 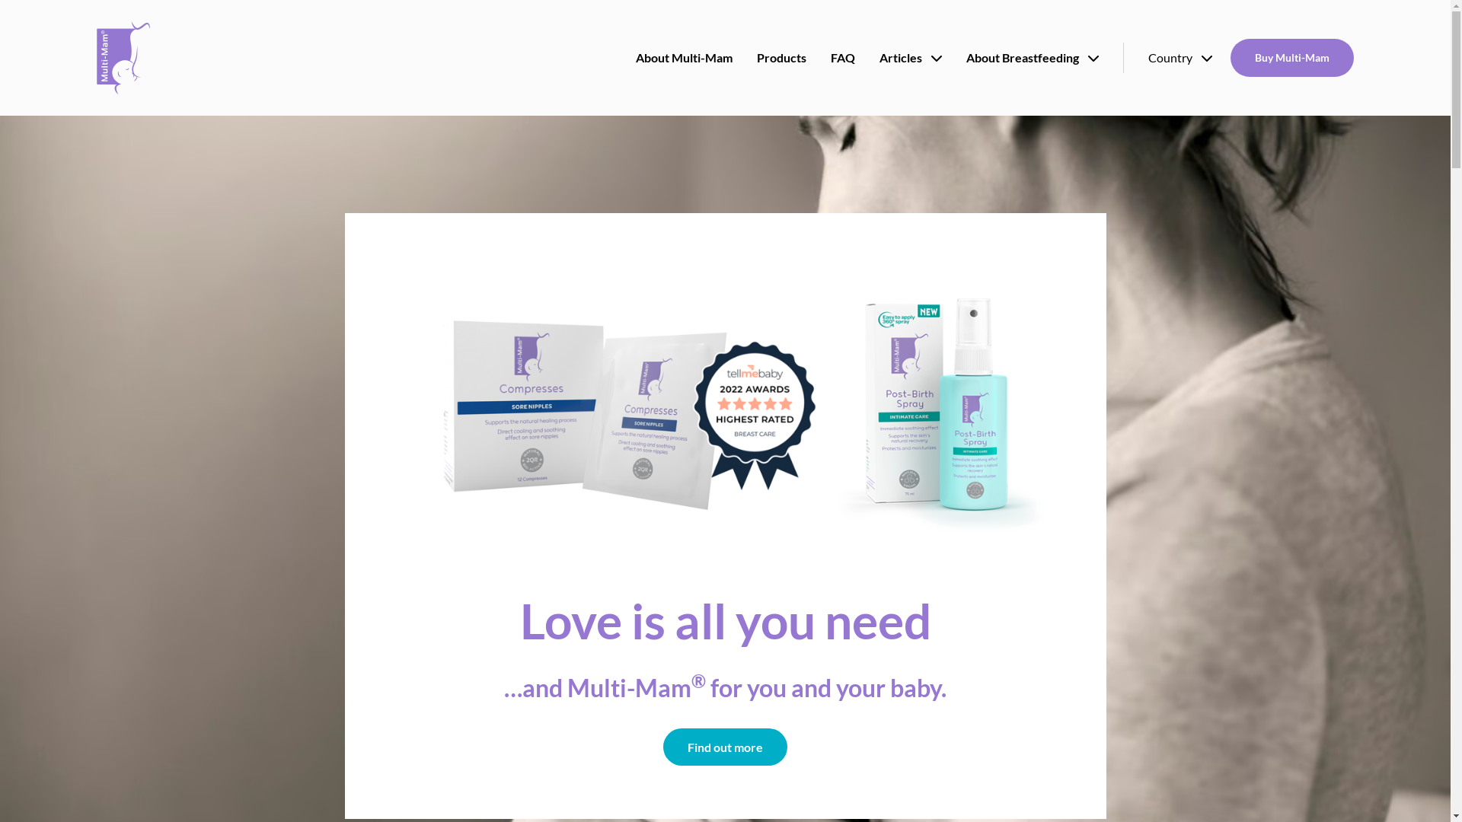 I want to click on Articles, so click(x=911, y=58).